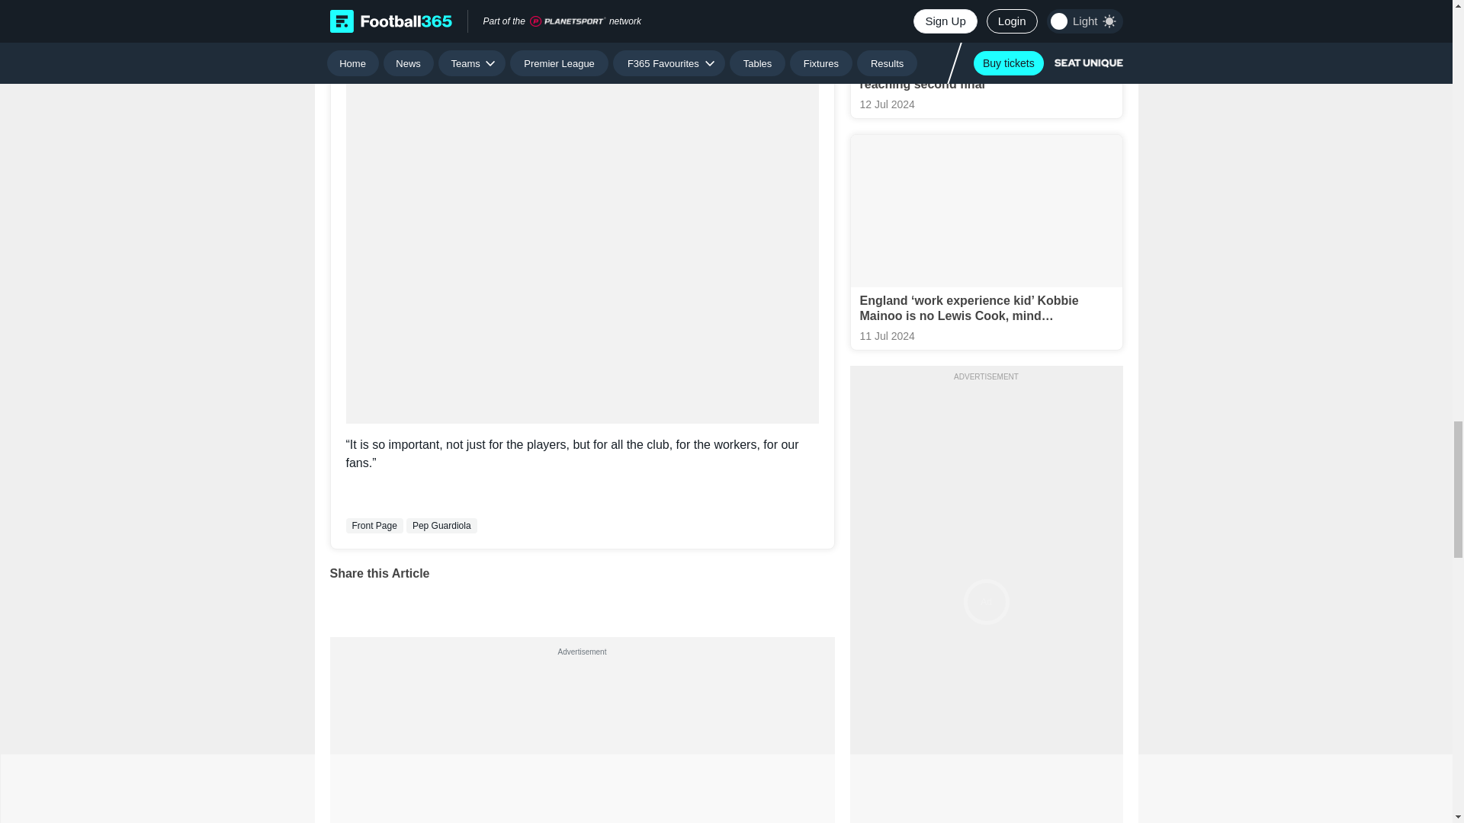  I want to click on Vuukle Sharebar Widget, so click(582, 600).